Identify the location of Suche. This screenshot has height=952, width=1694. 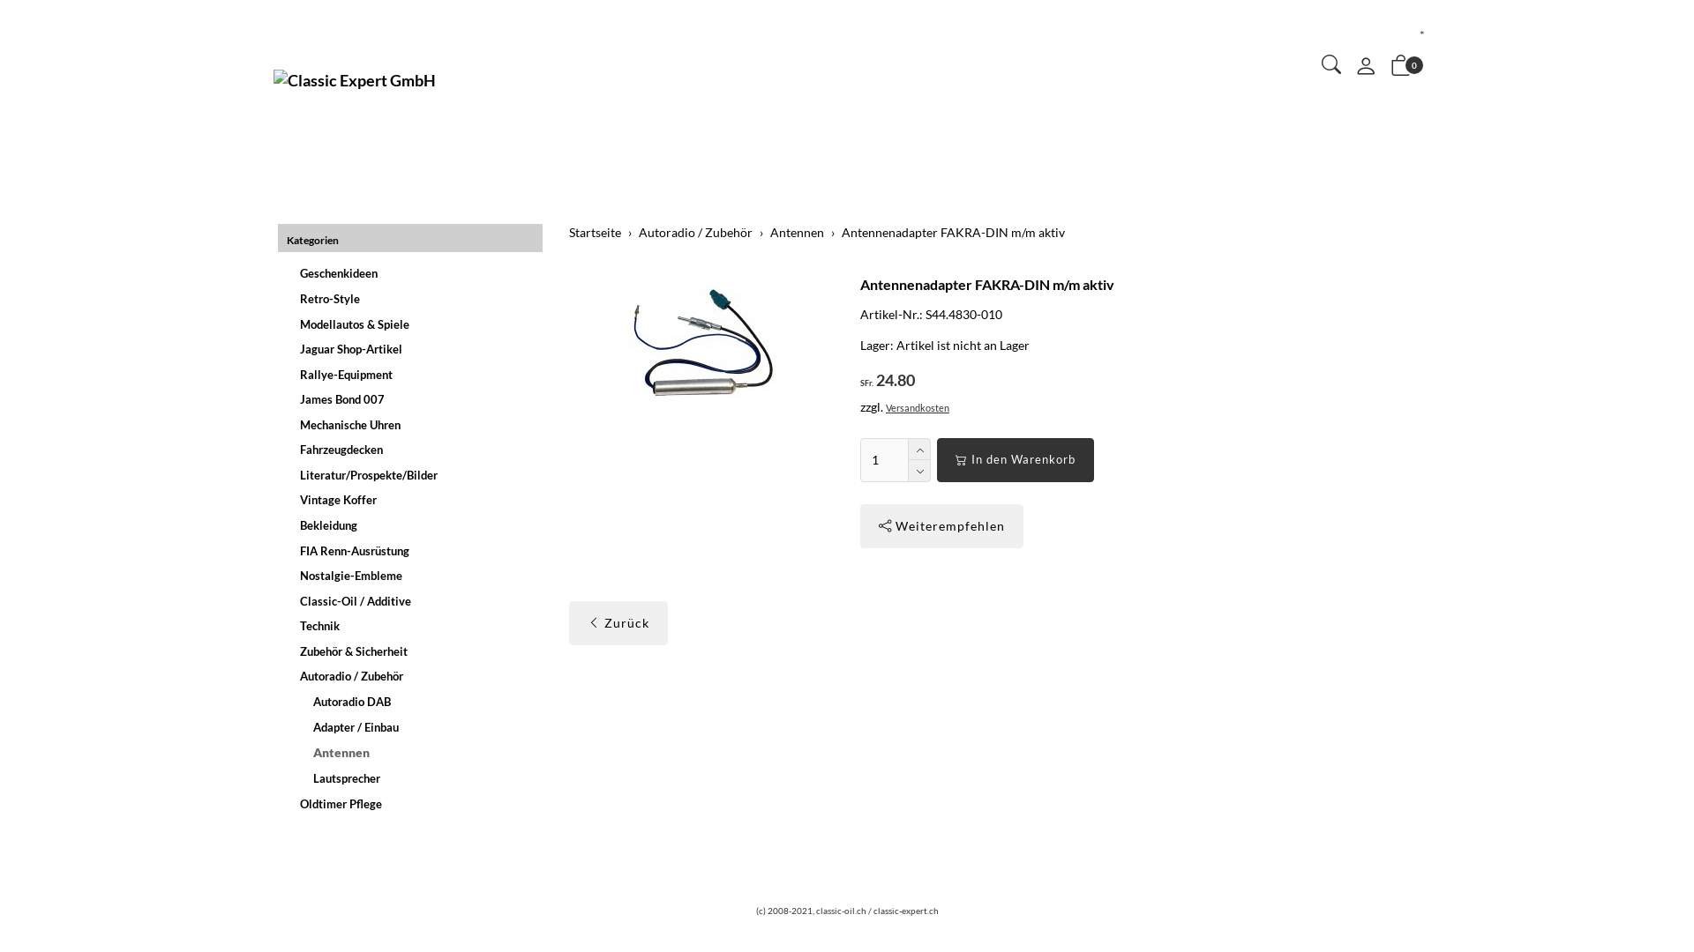
(1331, 67).